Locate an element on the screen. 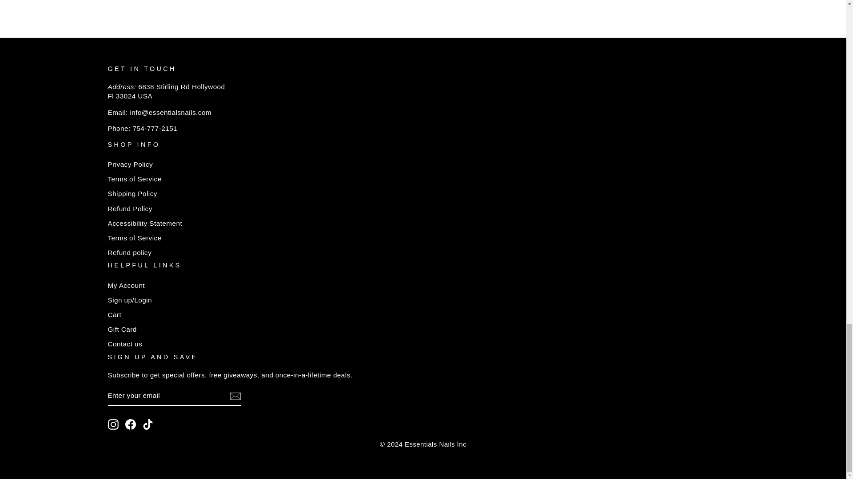 Image resolution: width=853 pixels, height=479 pixels. Essentials Nail Supply on Instagram is located at coordinates (113, 424).